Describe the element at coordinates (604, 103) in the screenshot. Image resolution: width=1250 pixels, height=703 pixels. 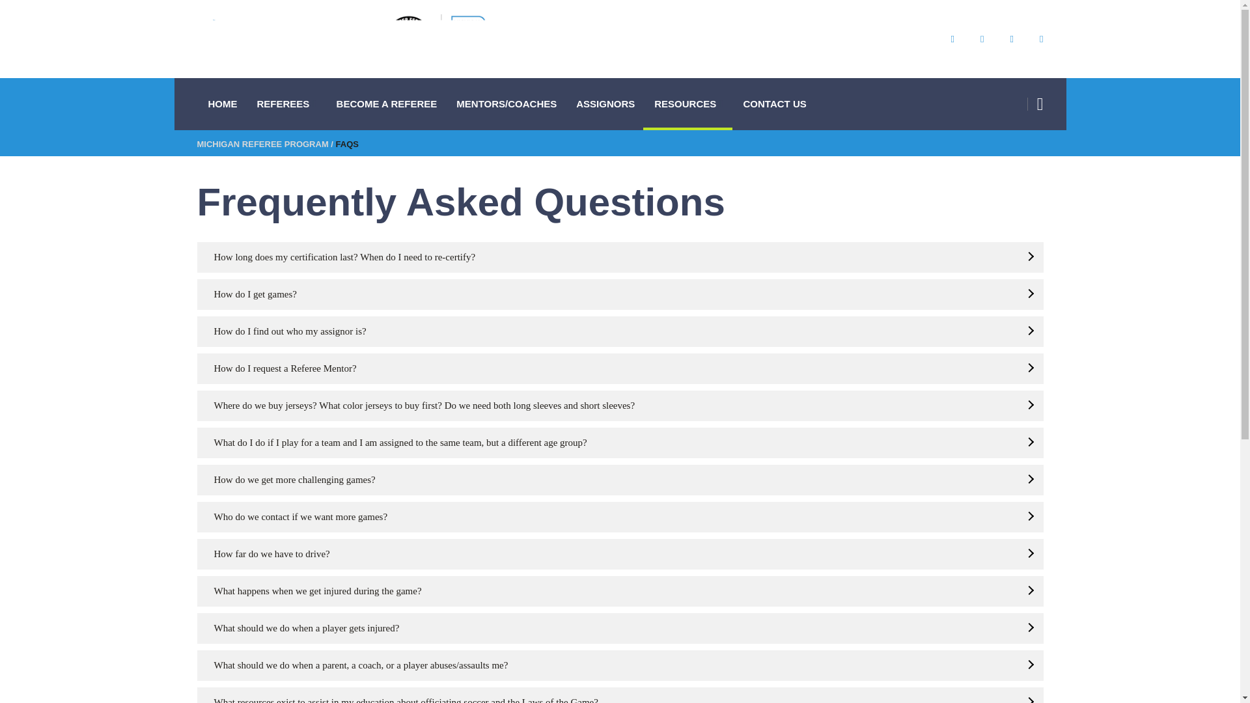
I see `ASSIGNORS` at that location.